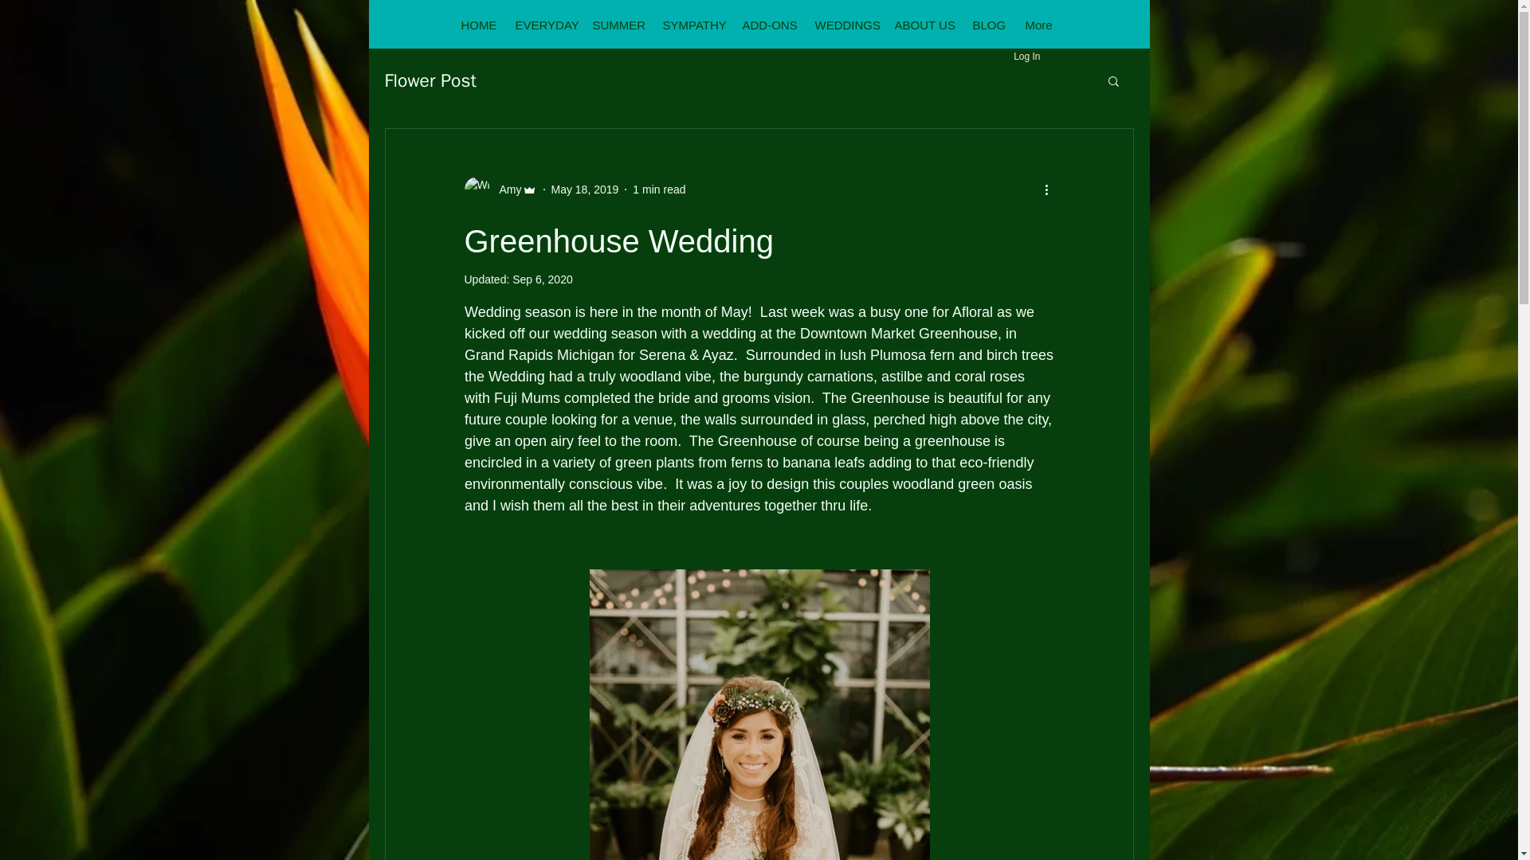 This screenshot has height=860, width=1530. What do you see at coordinates (659, 190) in the screenshot?
I see `1 min read` at bounding box center [659, 190].